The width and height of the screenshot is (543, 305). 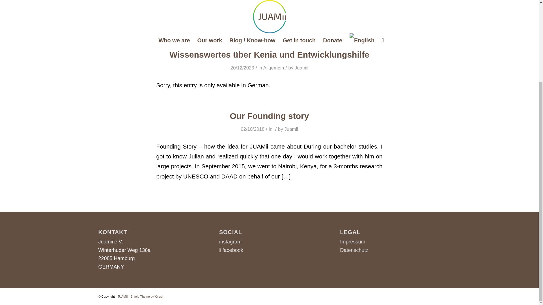 I want to click on facebook, so click(x=233, y=250).